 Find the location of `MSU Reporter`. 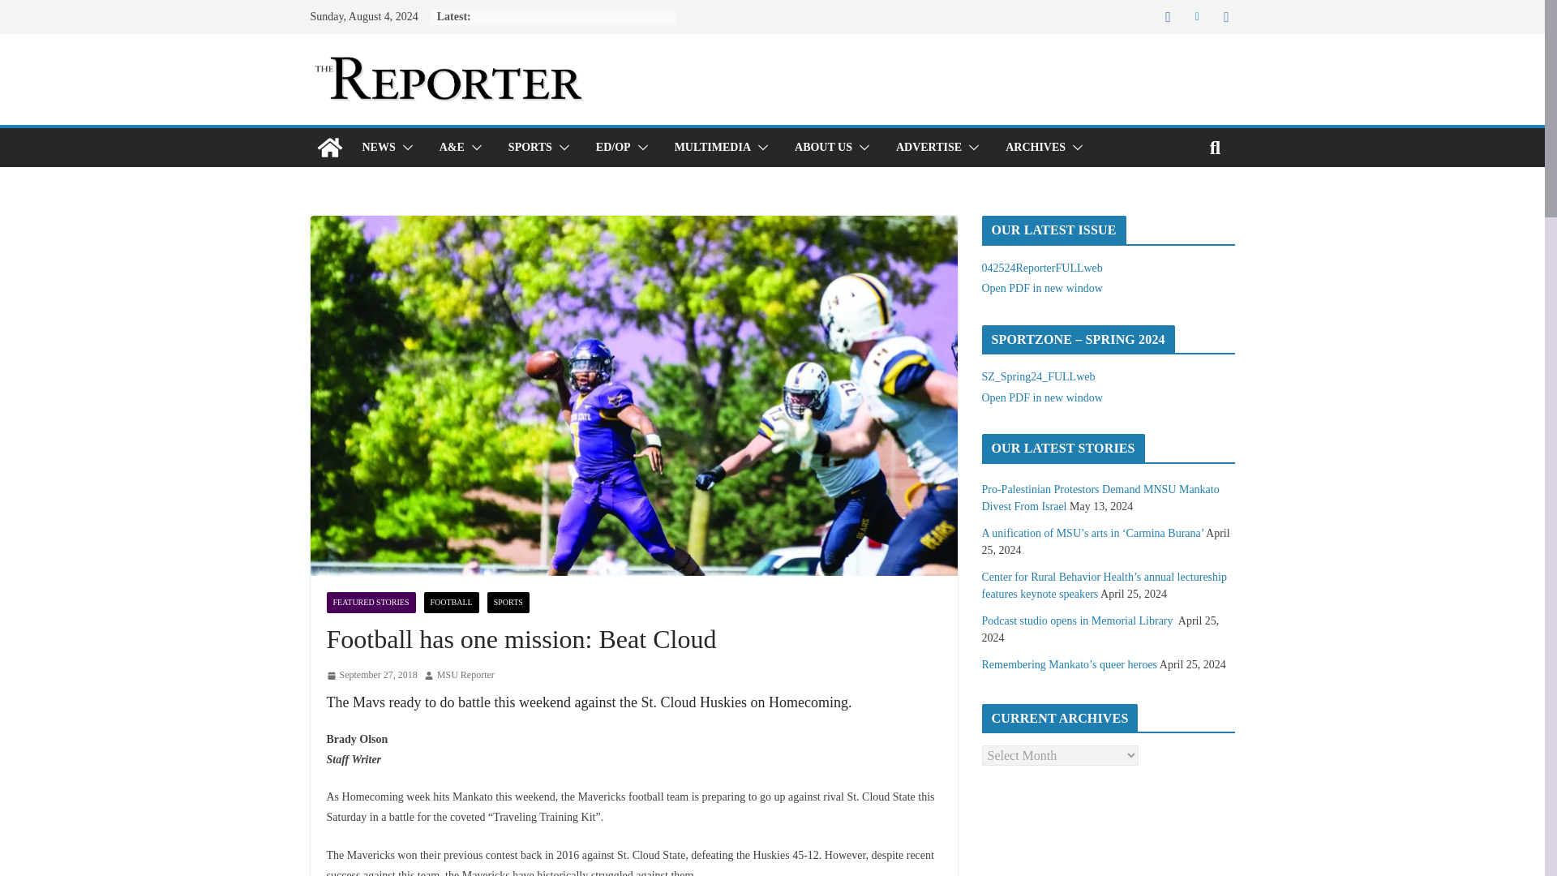

MSU Reporter is located at coordinates (465, 675).